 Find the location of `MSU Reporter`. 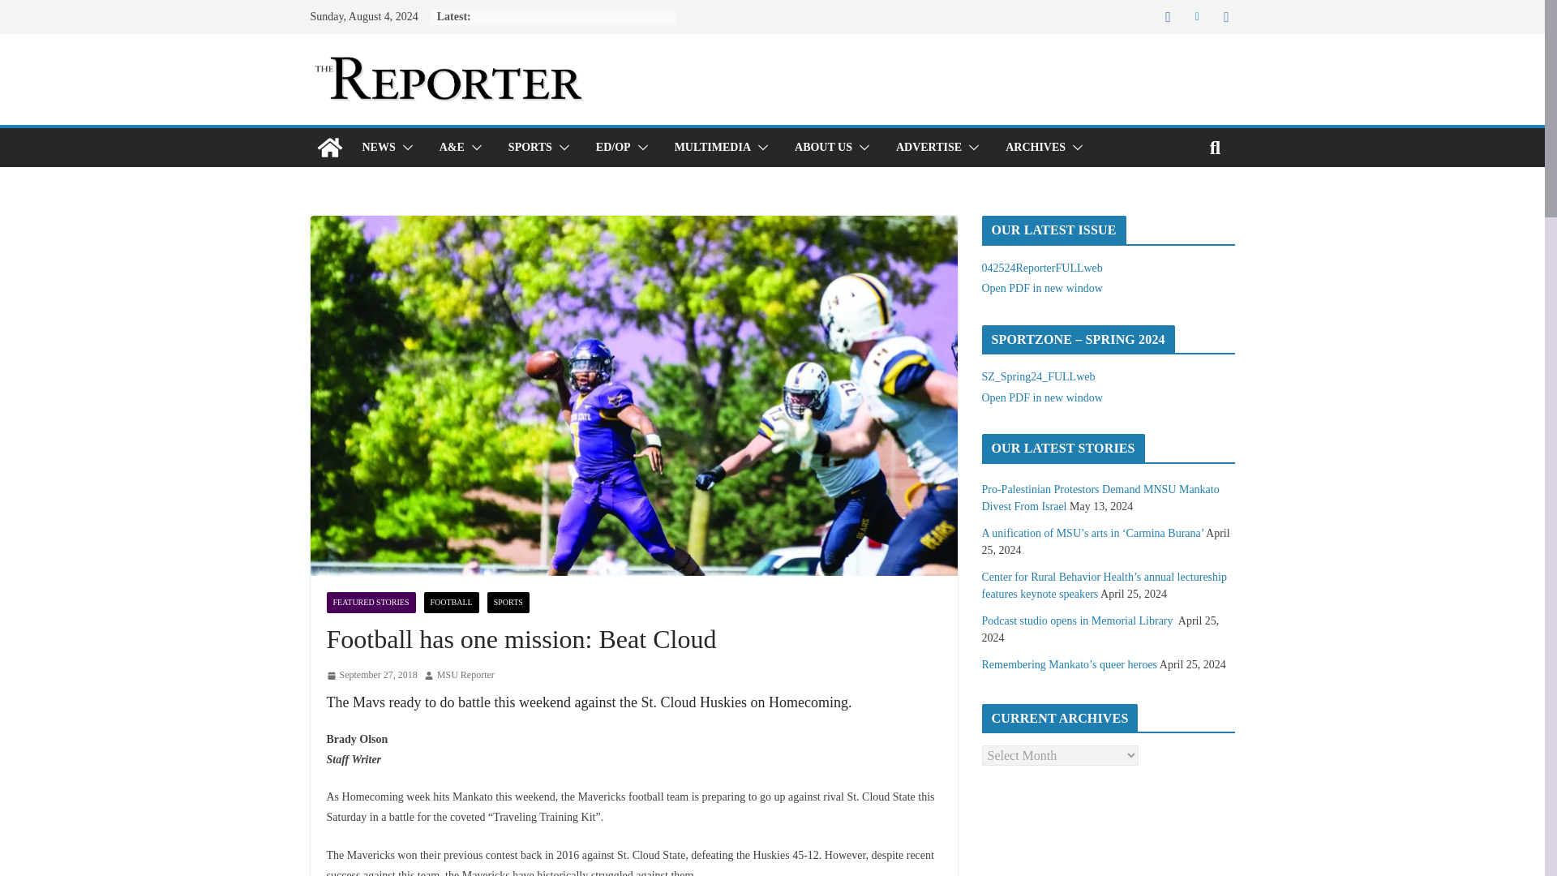

MSU Reporter is located at coordinates (465, 675).